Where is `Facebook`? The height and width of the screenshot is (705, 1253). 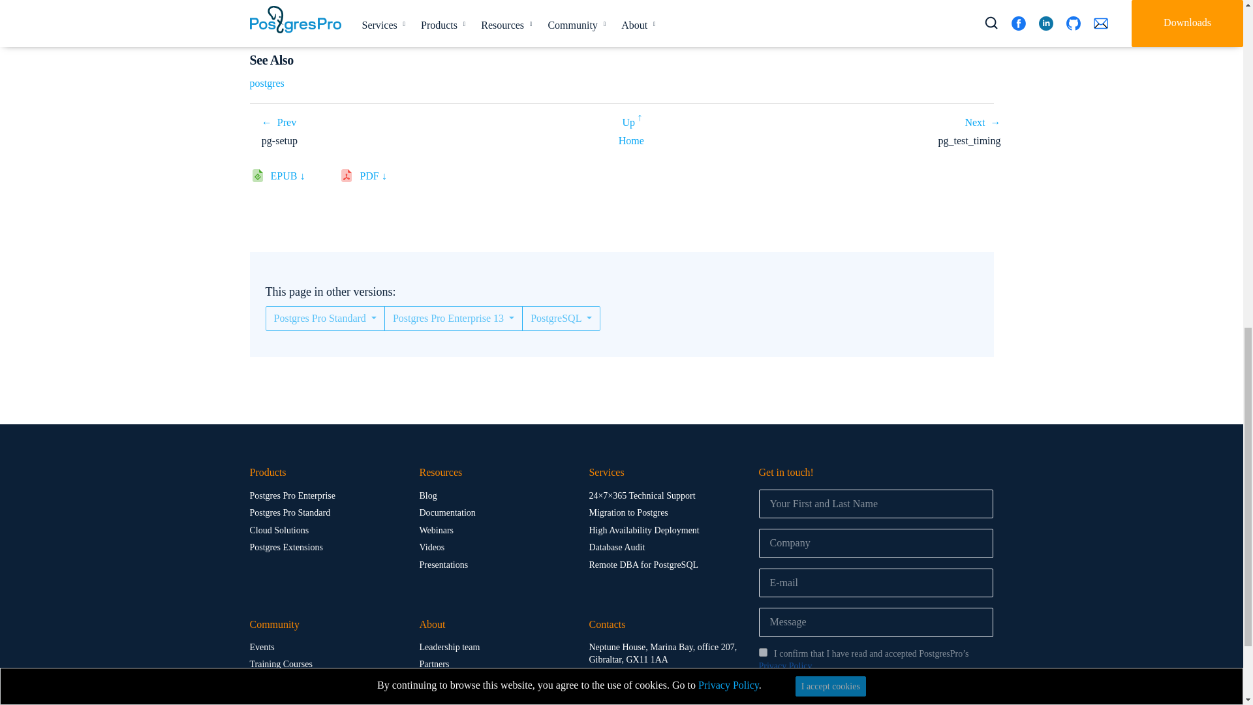 Facebook is located at coordinates (595, 698).